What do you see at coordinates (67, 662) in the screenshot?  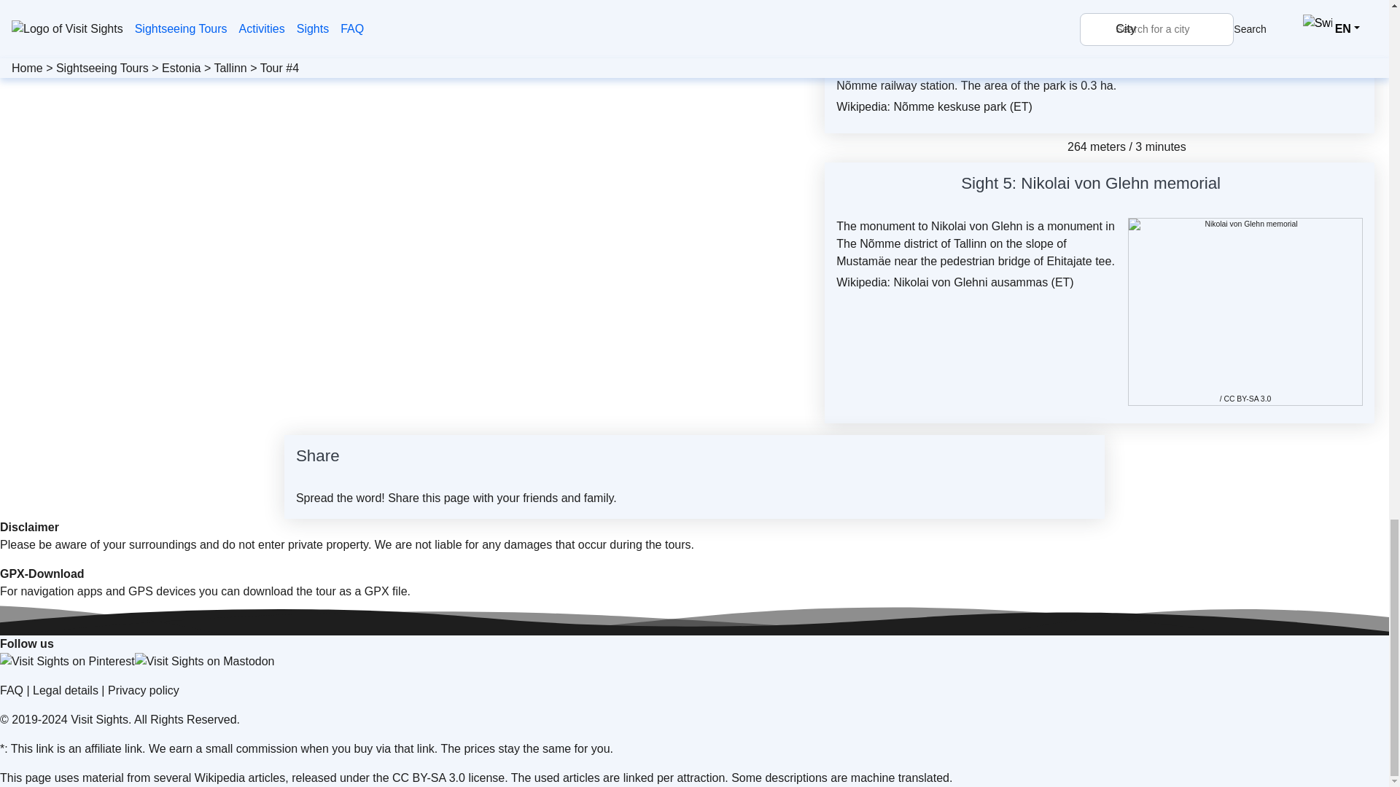 I see `Visit Sights on Pinterest` at bounding box center [67, 662].